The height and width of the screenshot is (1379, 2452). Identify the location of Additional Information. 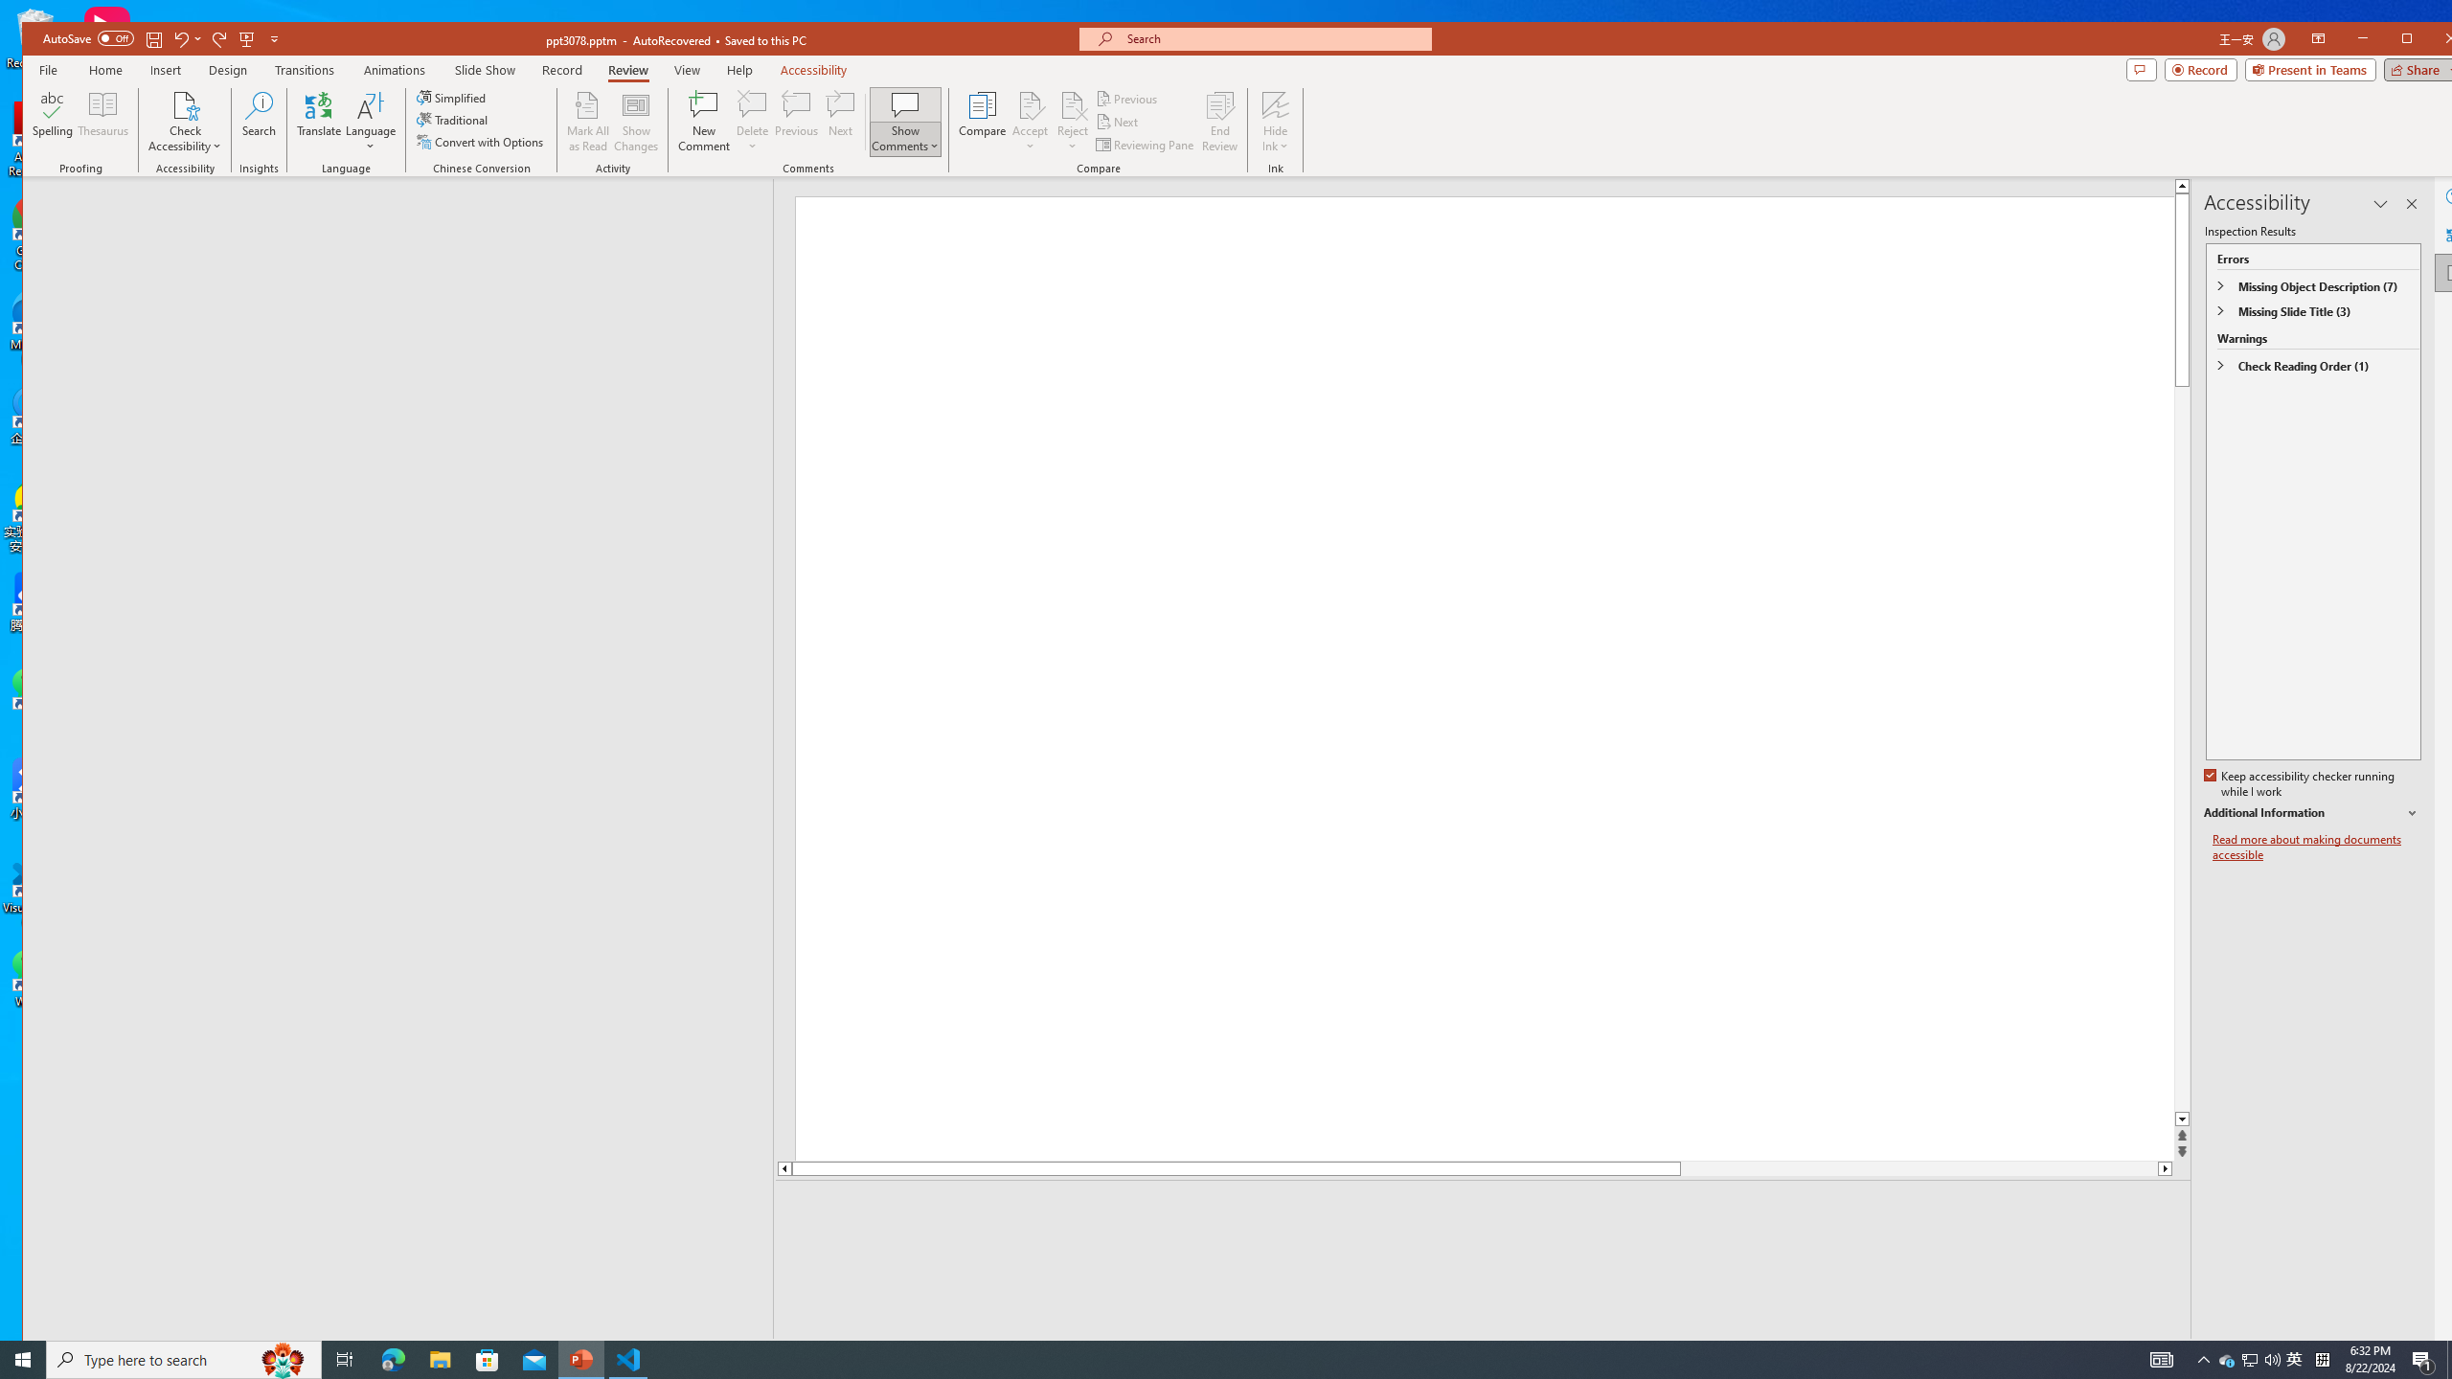
(2313, 813).